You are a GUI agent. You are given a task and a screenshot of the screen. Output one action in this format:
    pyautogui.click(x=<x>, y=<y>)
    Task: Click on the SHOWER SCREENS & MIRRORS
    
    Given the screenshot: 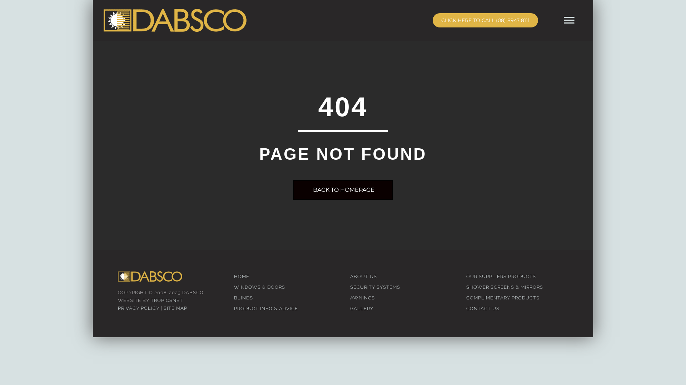 What is the action you would take?
    pyautogui.click(x=517, y=287)
    